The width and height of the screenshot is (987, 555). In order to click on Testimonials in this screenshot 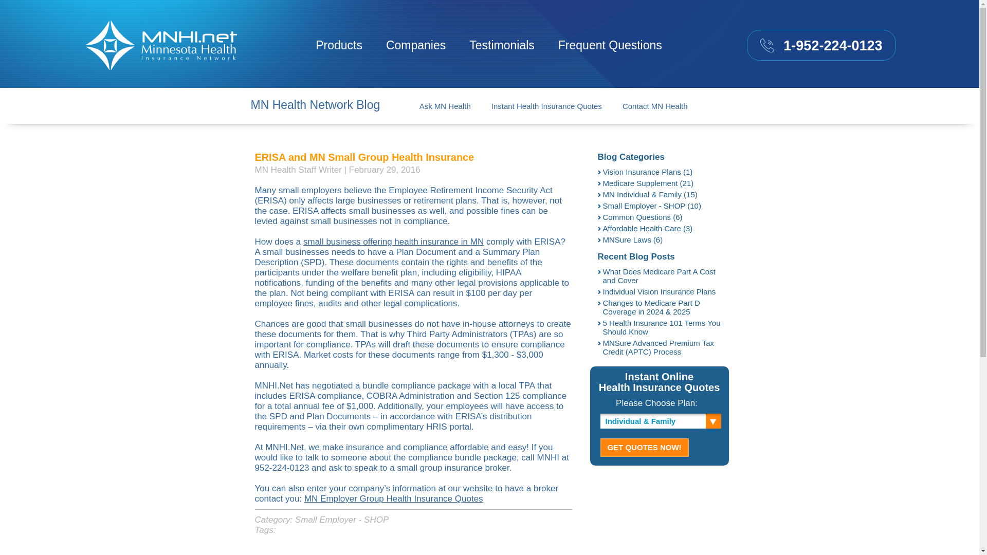, I will do `click(502, 45)`.